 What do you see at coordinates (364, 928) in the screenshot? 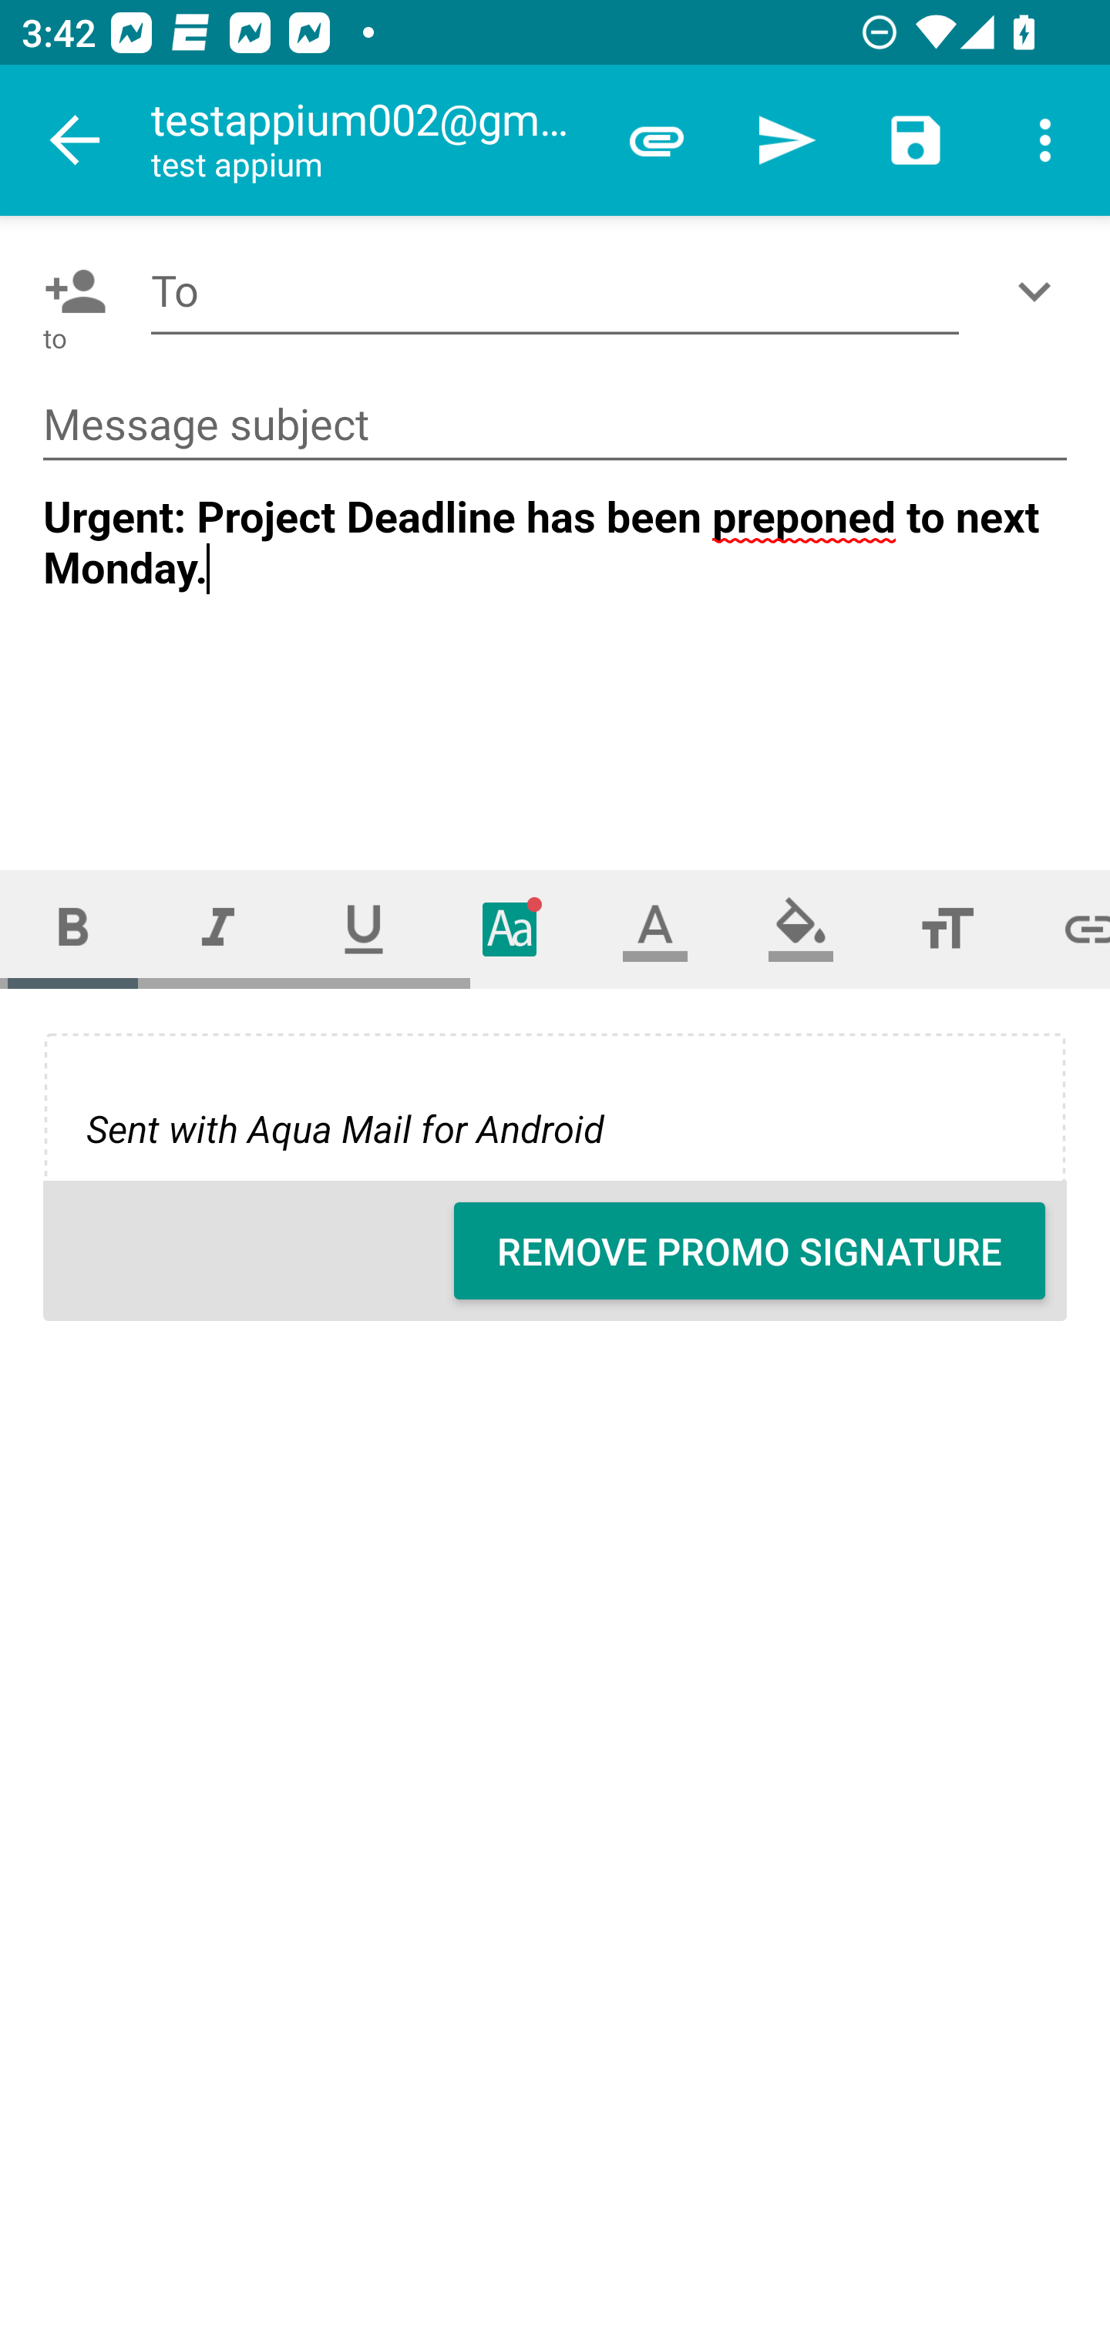
I see `Underline` at bounding box center [364, 928].